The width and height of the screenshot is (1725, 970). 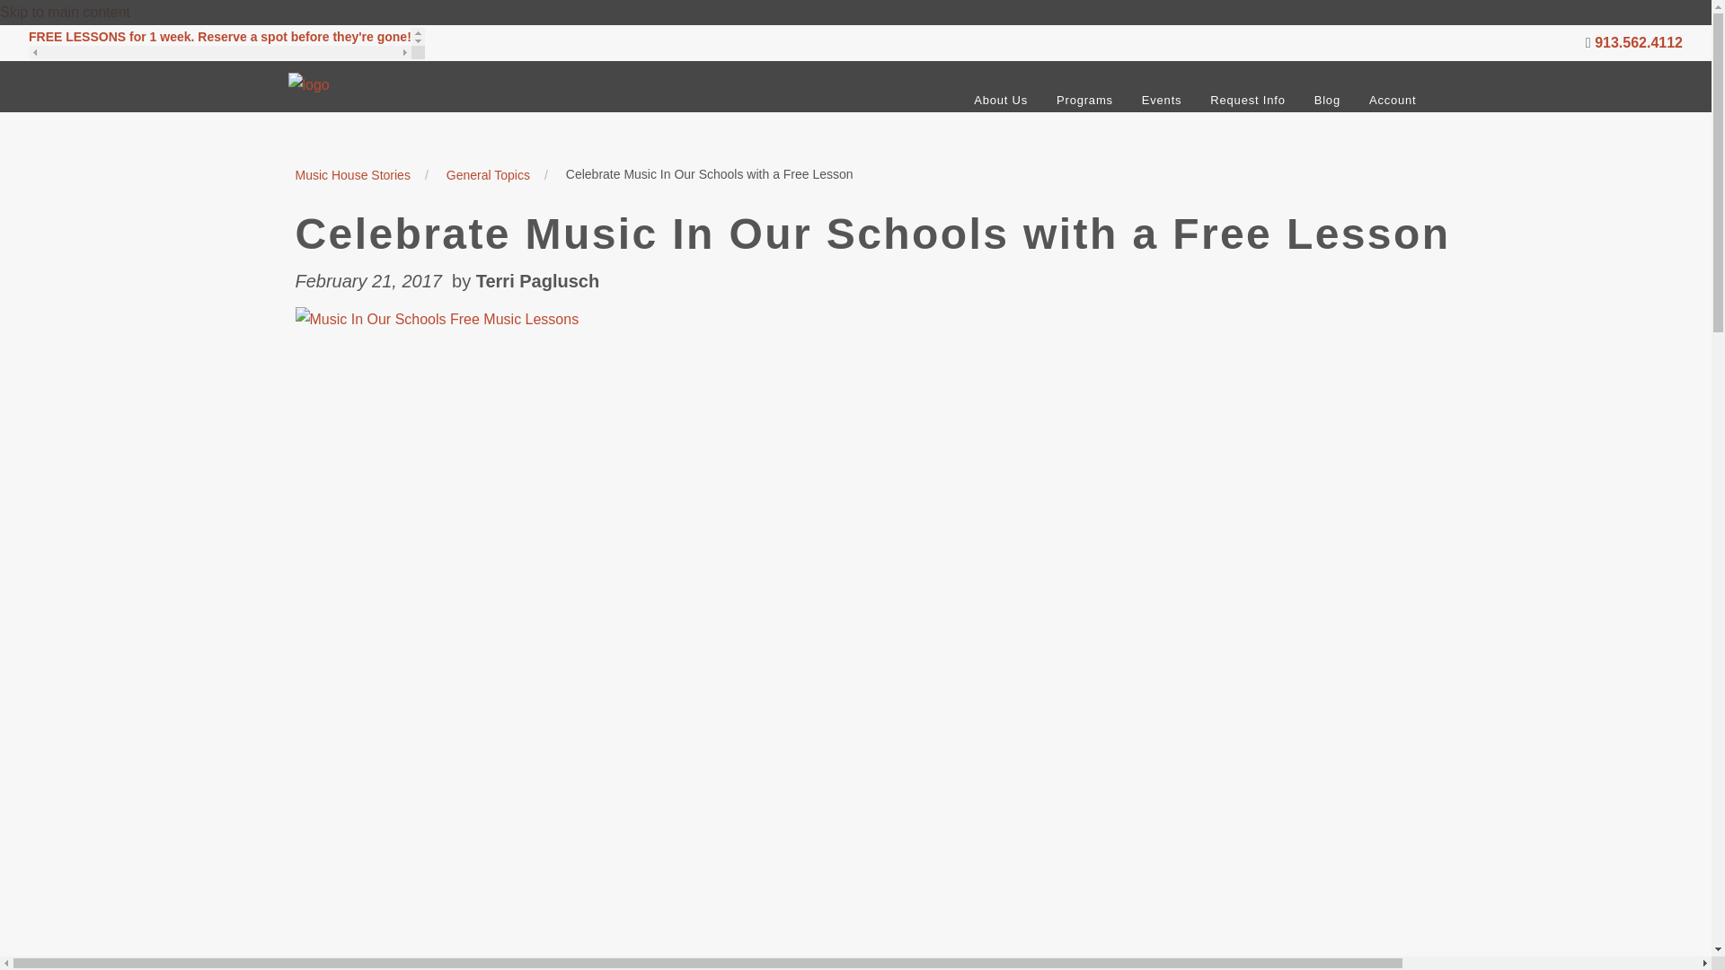 What do you see at coordinates (1639, 42) in the screenshot?
I see `913.562.4112` at bounding box center [1639, 42].